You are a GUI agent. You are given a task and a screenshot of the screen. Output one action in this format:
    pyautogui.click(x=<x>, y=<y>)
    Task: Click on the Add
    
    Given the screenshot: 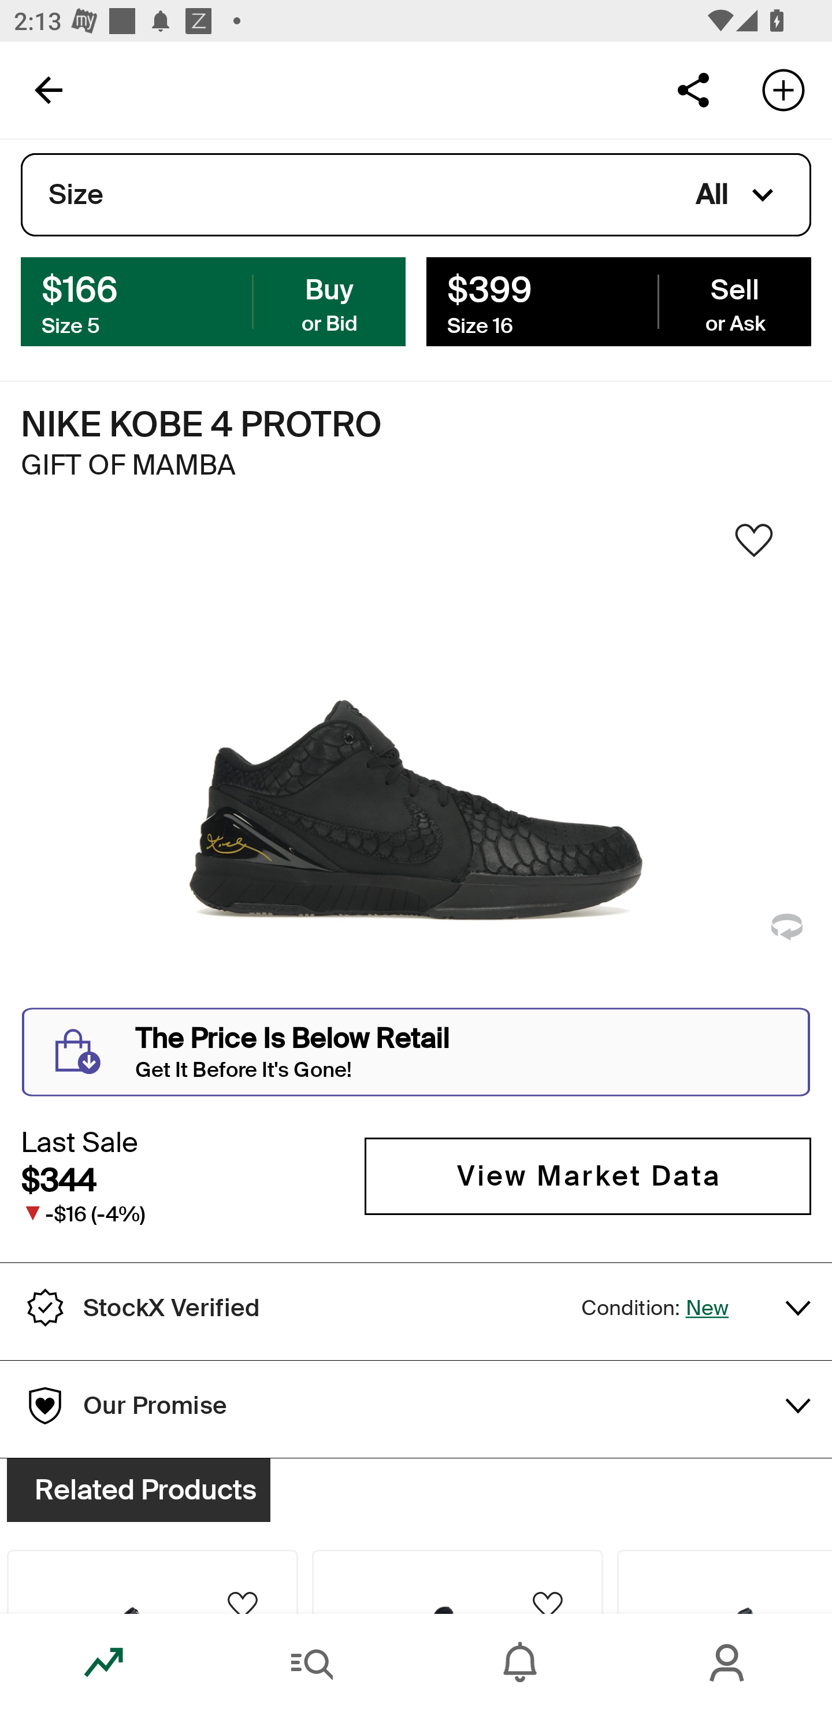 What is the action you would take?
    pyautogui.click(x=783, y=89)
    